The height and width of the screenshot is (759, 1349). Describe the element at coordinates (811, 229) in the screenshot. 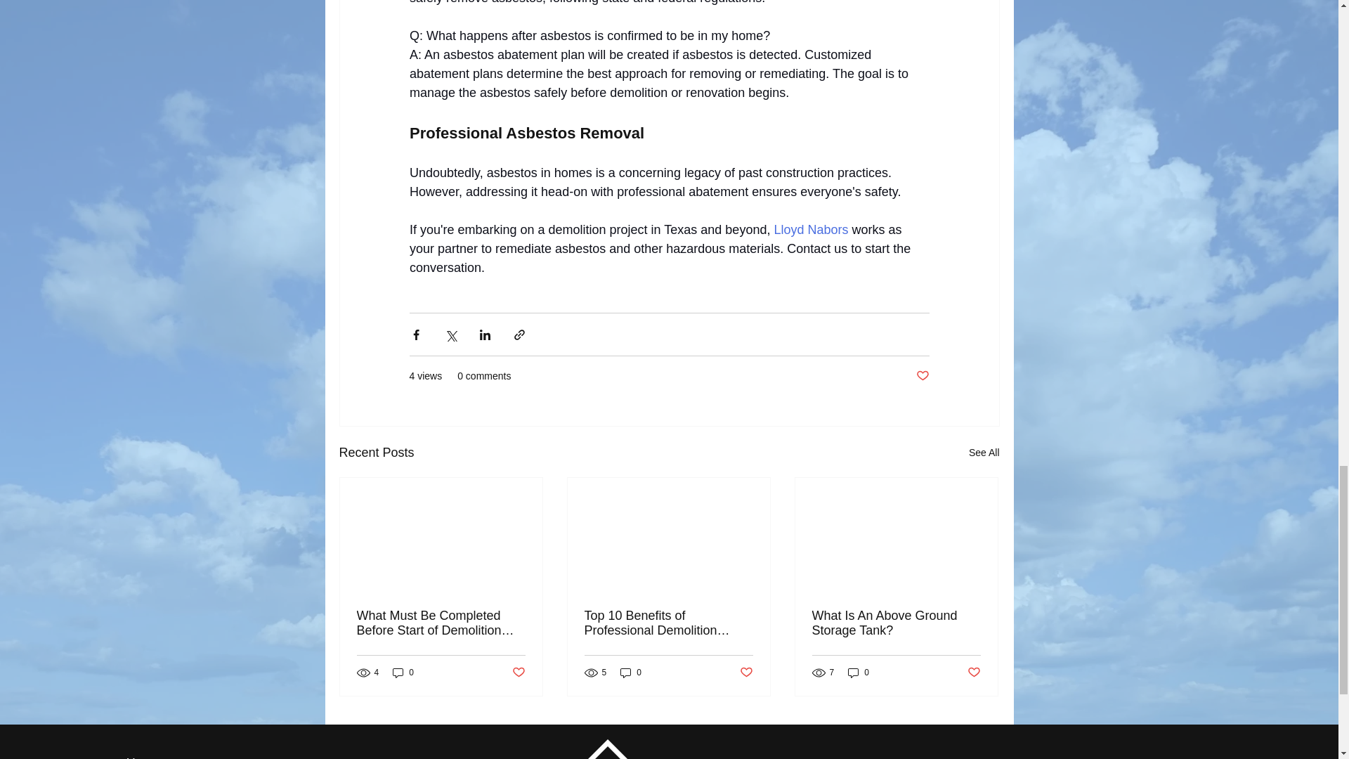

I see `Lloyd Nabors` at that location.